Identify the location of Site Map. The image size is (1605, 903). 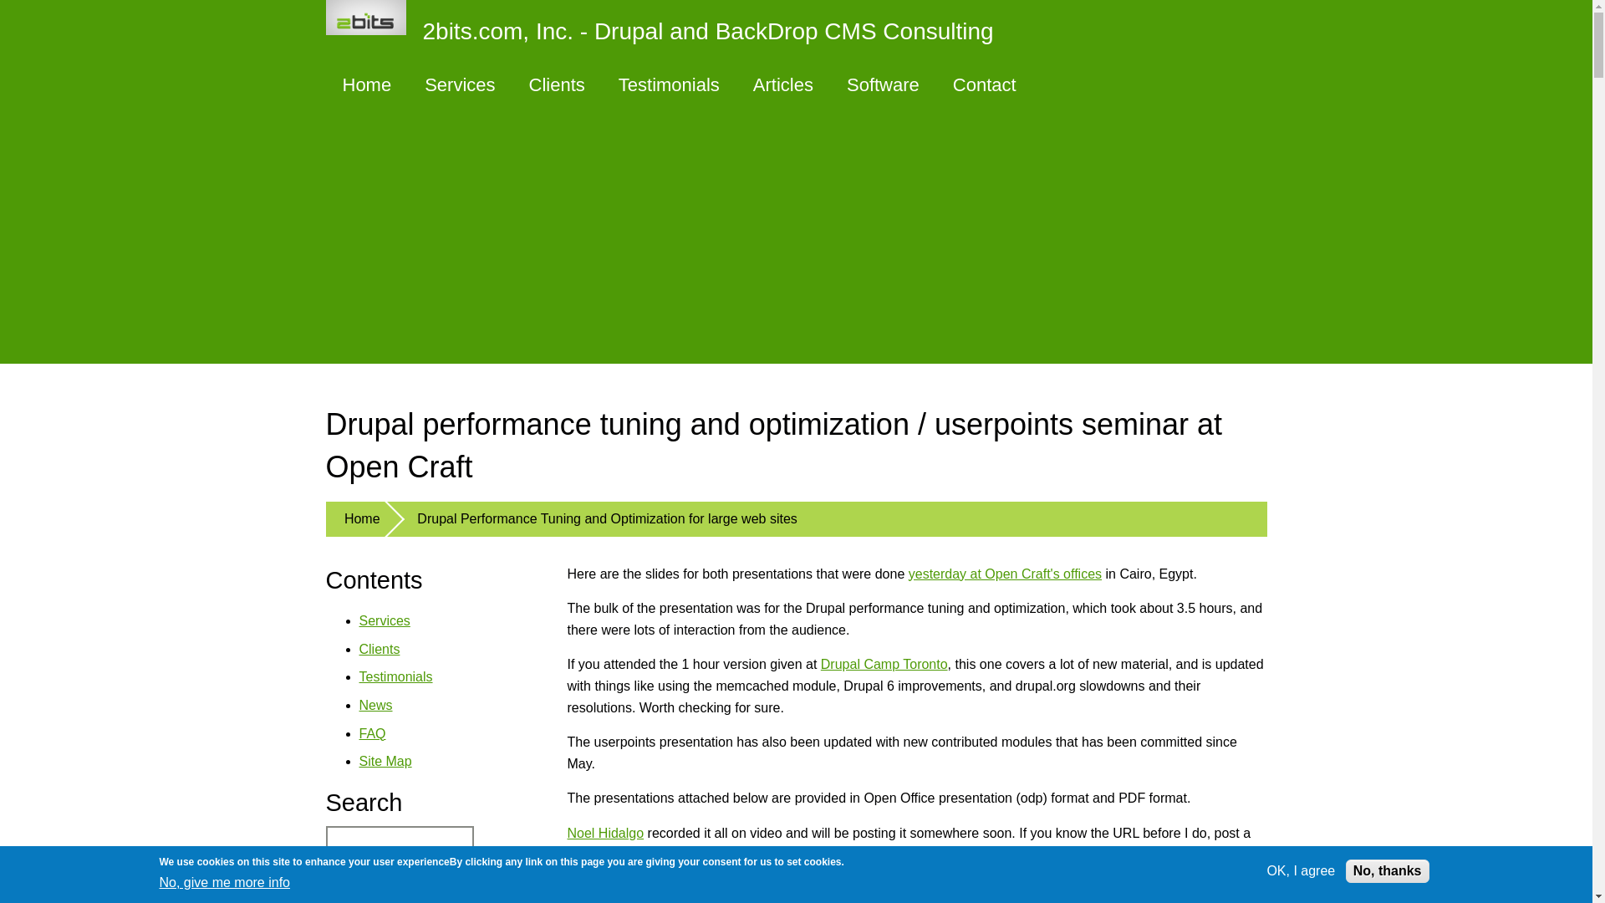
(386, 761).